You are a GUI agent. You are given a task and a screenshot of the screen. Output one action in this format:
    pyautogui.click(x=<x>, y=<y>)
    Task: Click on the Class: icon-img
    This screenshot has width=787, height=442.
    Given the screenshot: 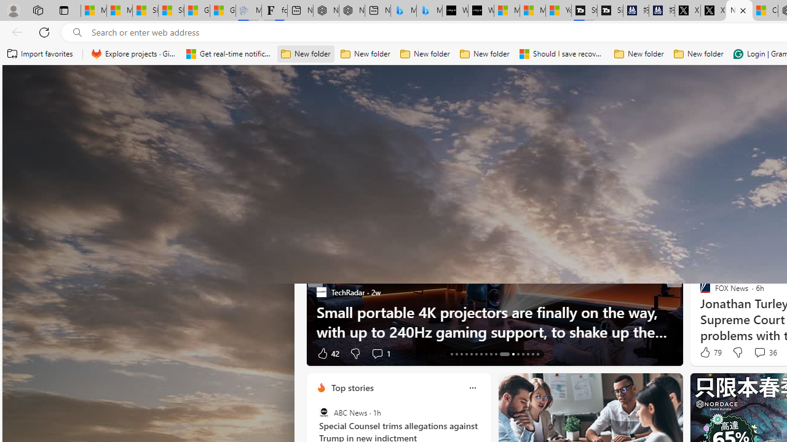 What is the action you would take?
    pyautogui.click(x=472, y=388)
    